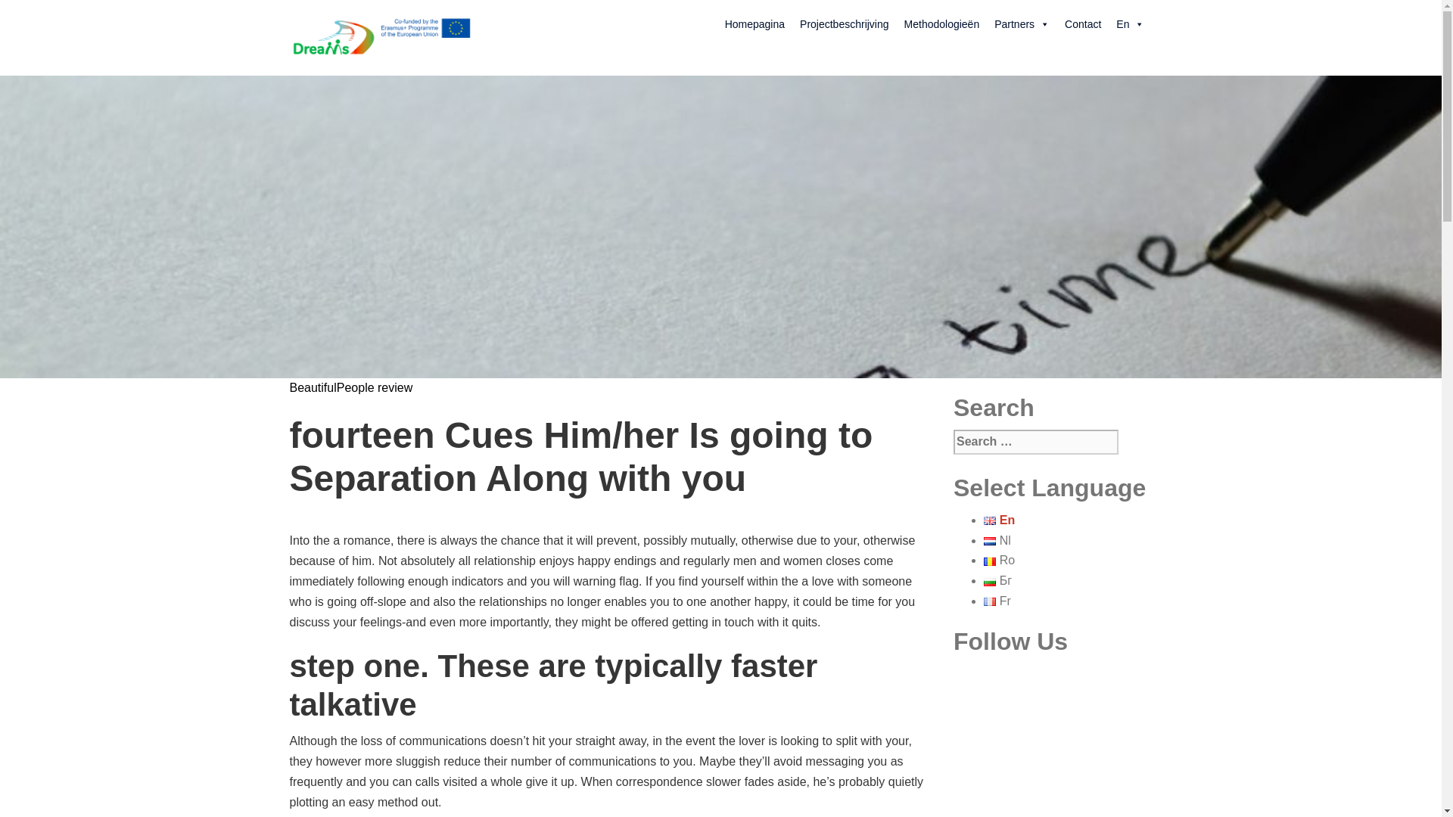  Describe the element at coordinates (381, 36) in the screenshot. I see `Dreams` at that location.